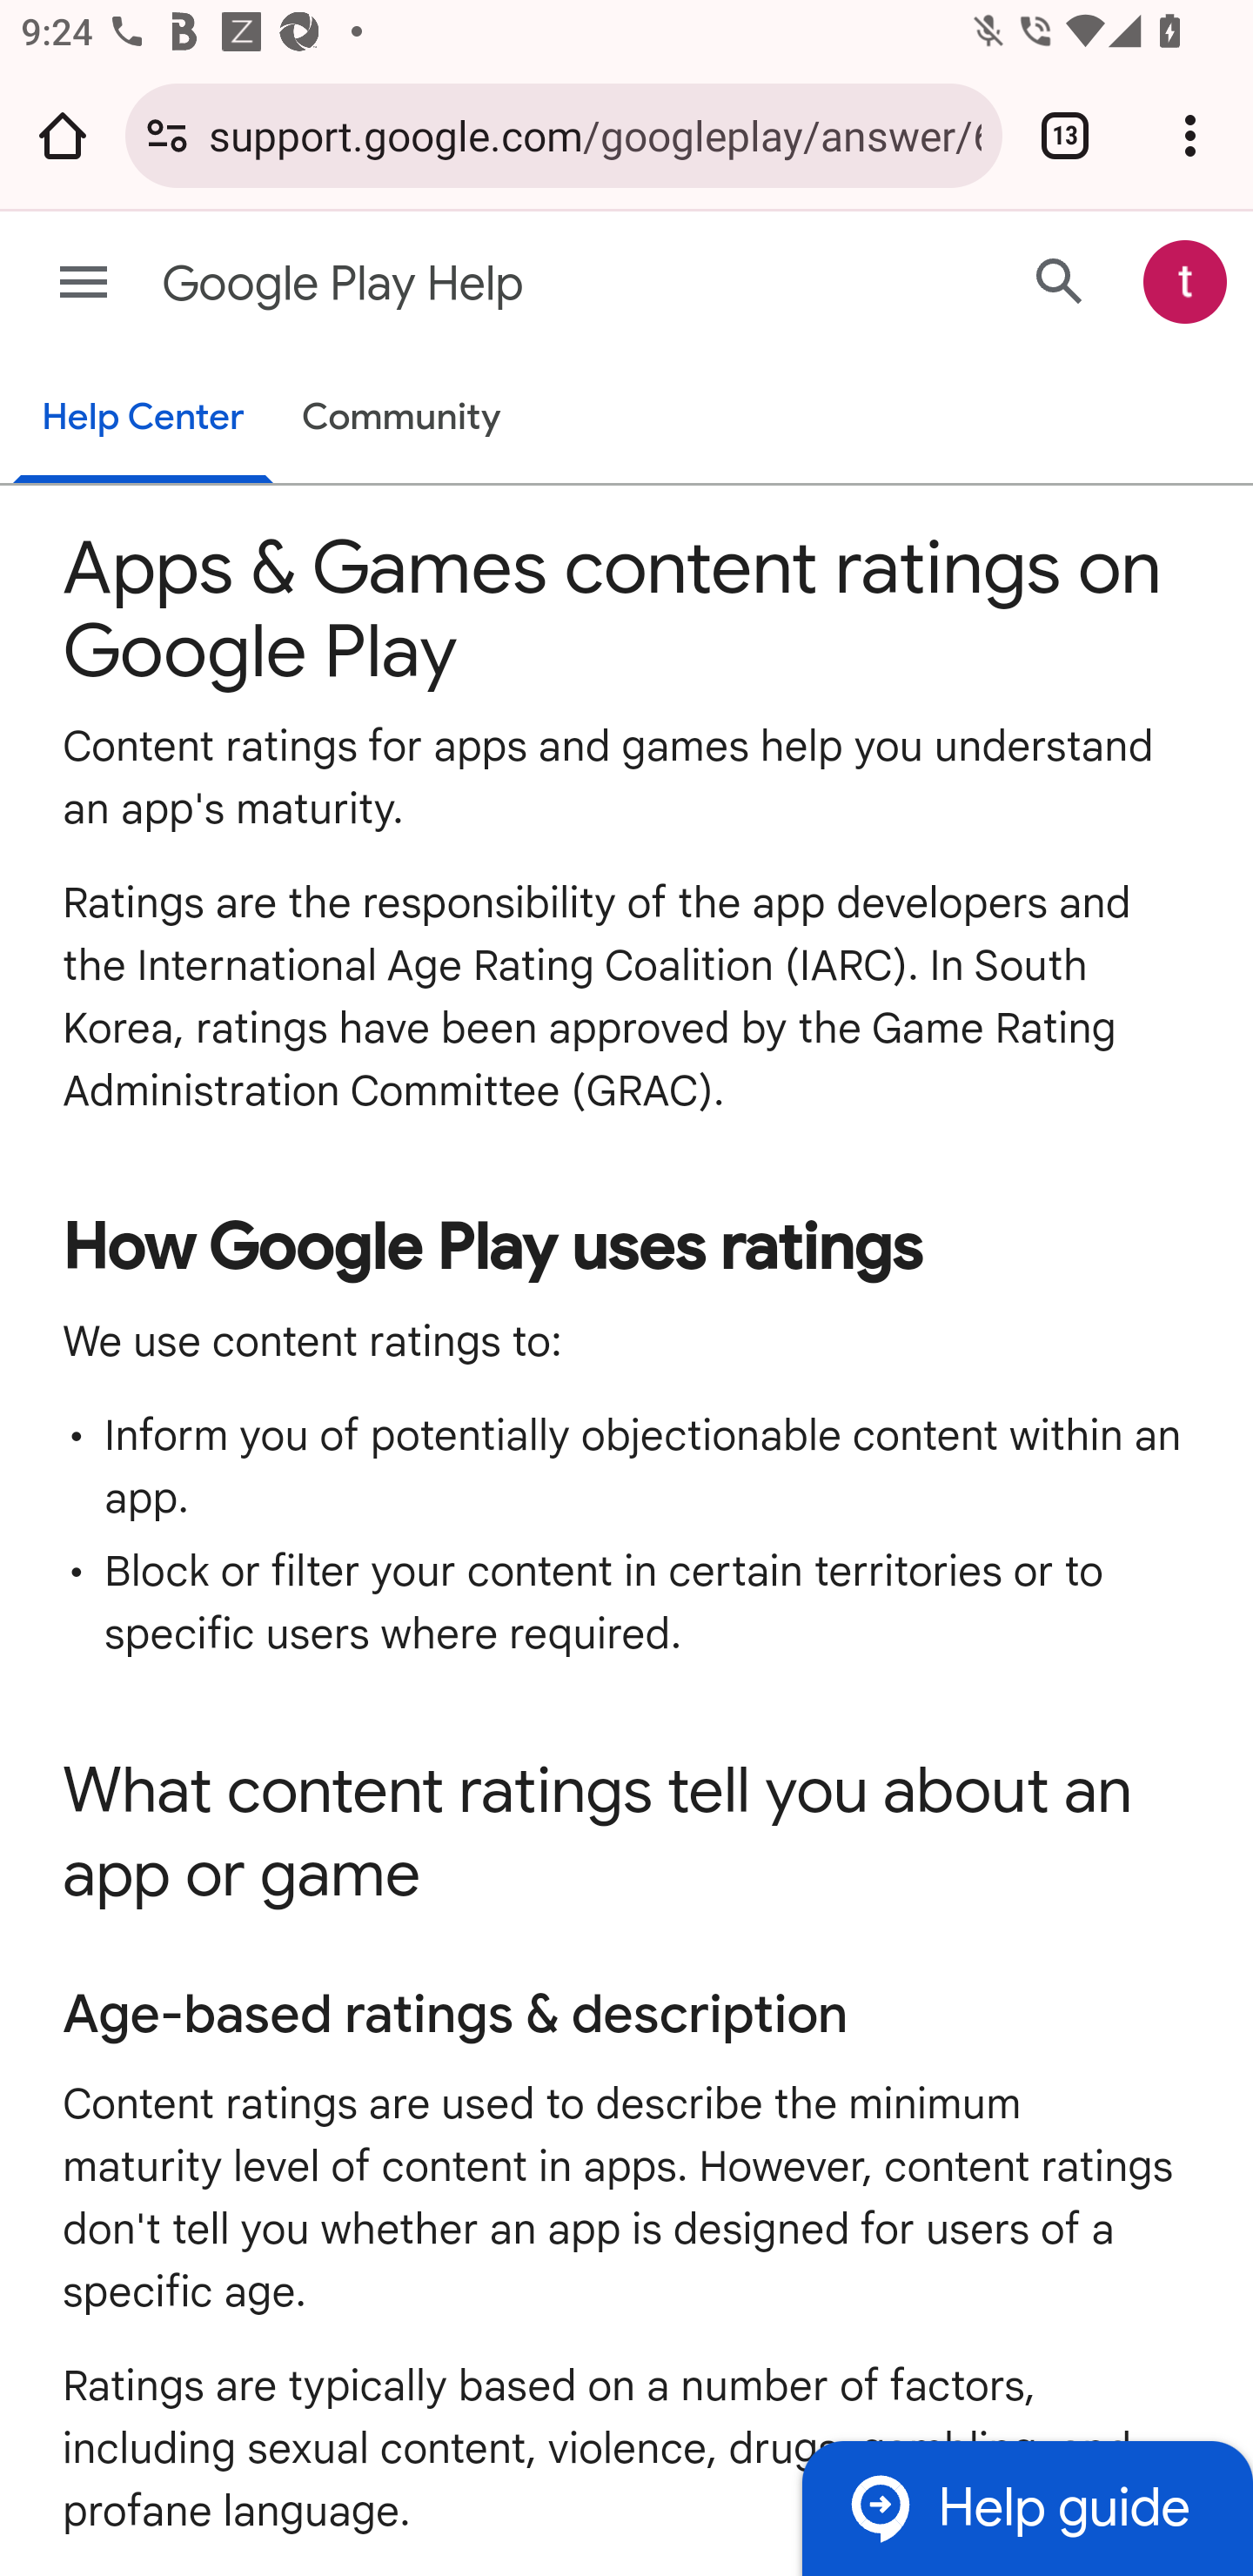 The height and width of the screenshot is (2576, 1253). What do you see at coordinates (167, 135) in the screenshot?
I see `Connection is secure` at bounding box center [167, 135].